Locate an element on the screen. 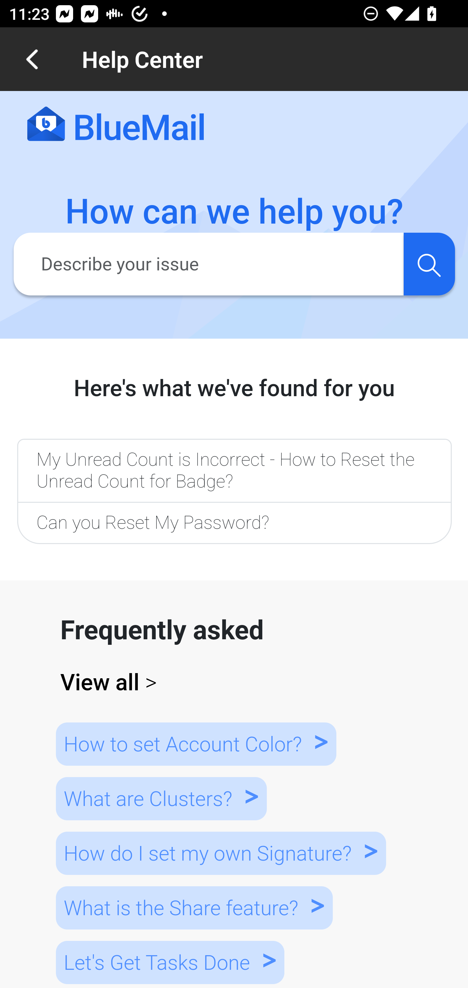 Image resolution: width=468 pixels, height=988 pixels. How can we help you? is located at coordinates (235, 212).